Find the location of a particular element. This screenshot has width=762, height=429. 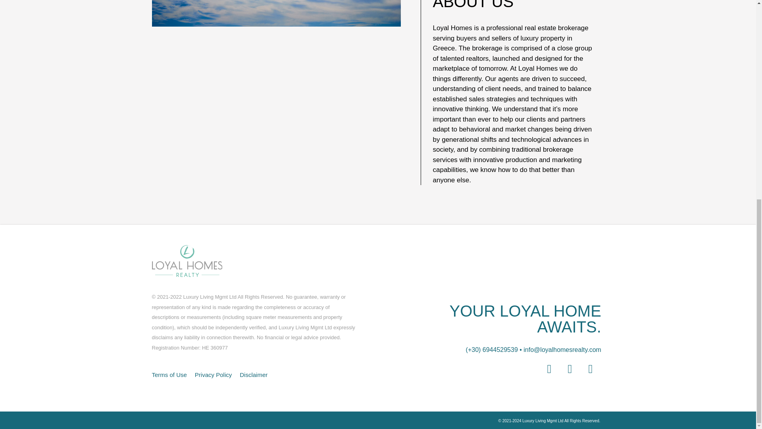

Terms of Use is located at coordinates (169, 375).